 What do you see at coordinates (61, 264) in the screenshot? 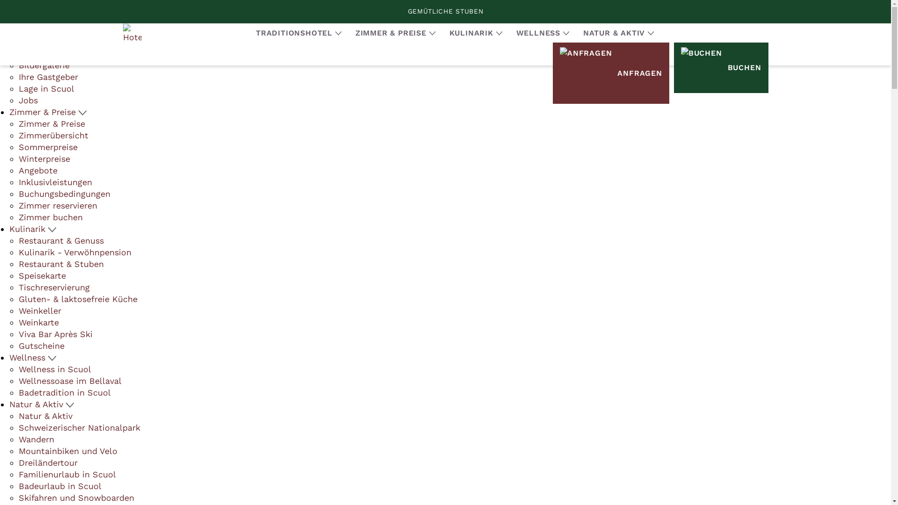
I see `Restaurant & Stuben` at bounding box center [61, 264].